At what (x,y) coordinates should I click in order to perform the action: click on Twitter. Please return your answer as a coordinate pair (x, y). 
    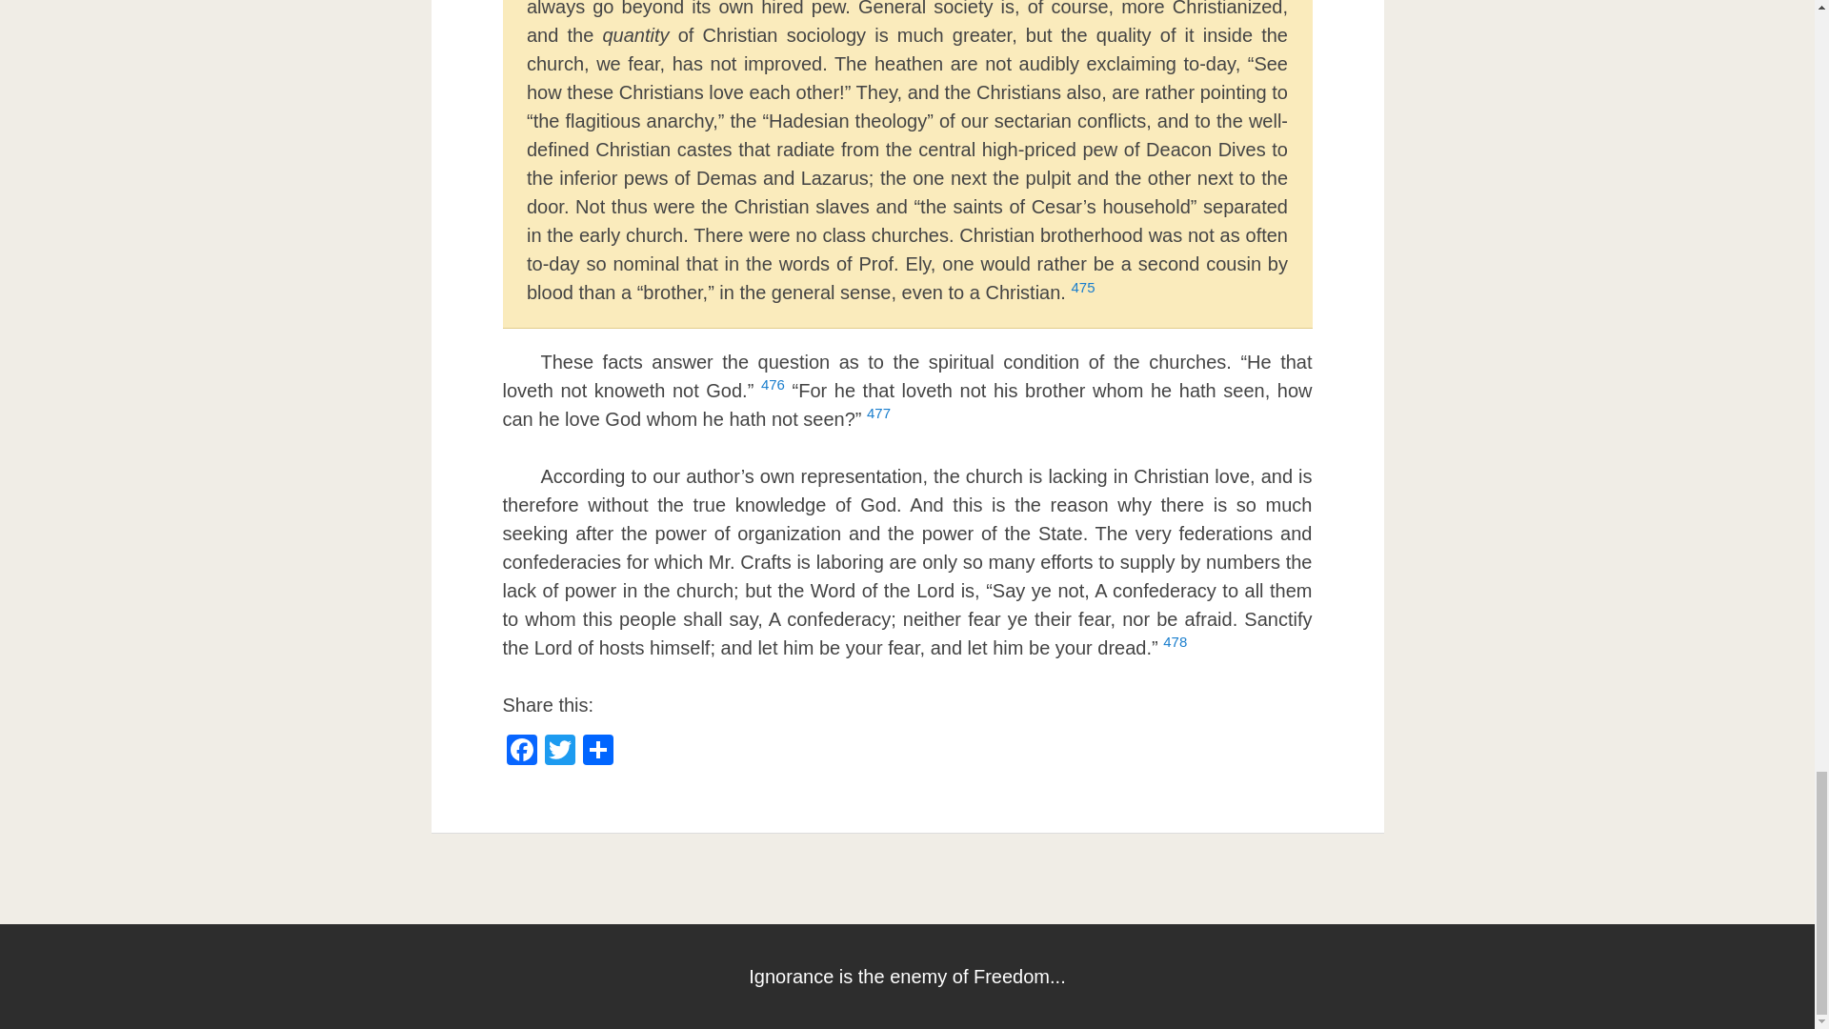
    Looking at the image, I should click on (560, 752).